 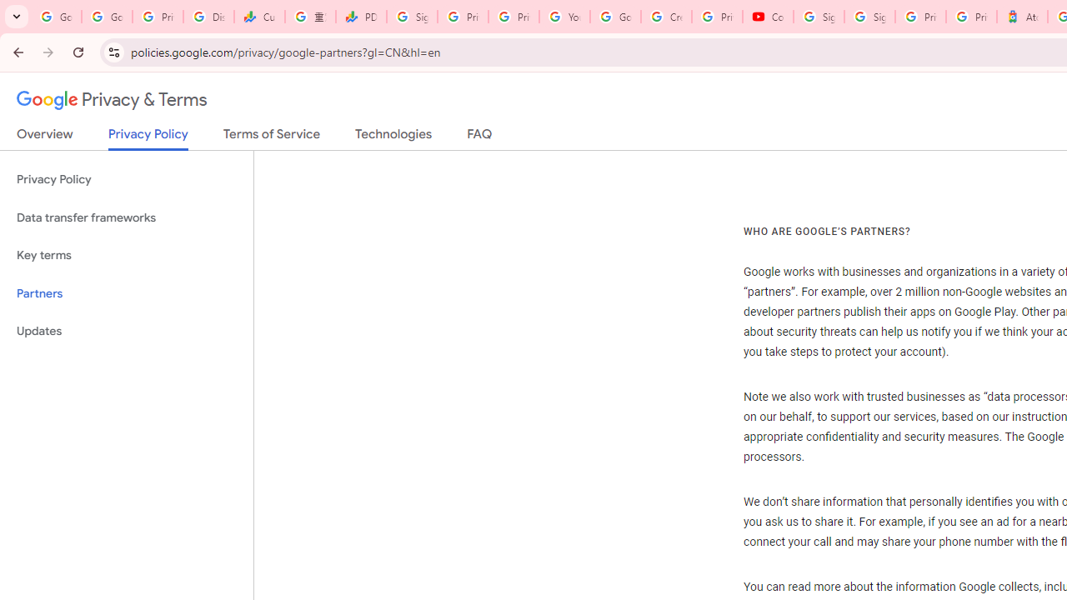 What do you see at coordinates (768, 17) in the screenshot?
I see `Content Creator Programs & Opportunities - YouTube Creators` at bounding box center [768, 17].